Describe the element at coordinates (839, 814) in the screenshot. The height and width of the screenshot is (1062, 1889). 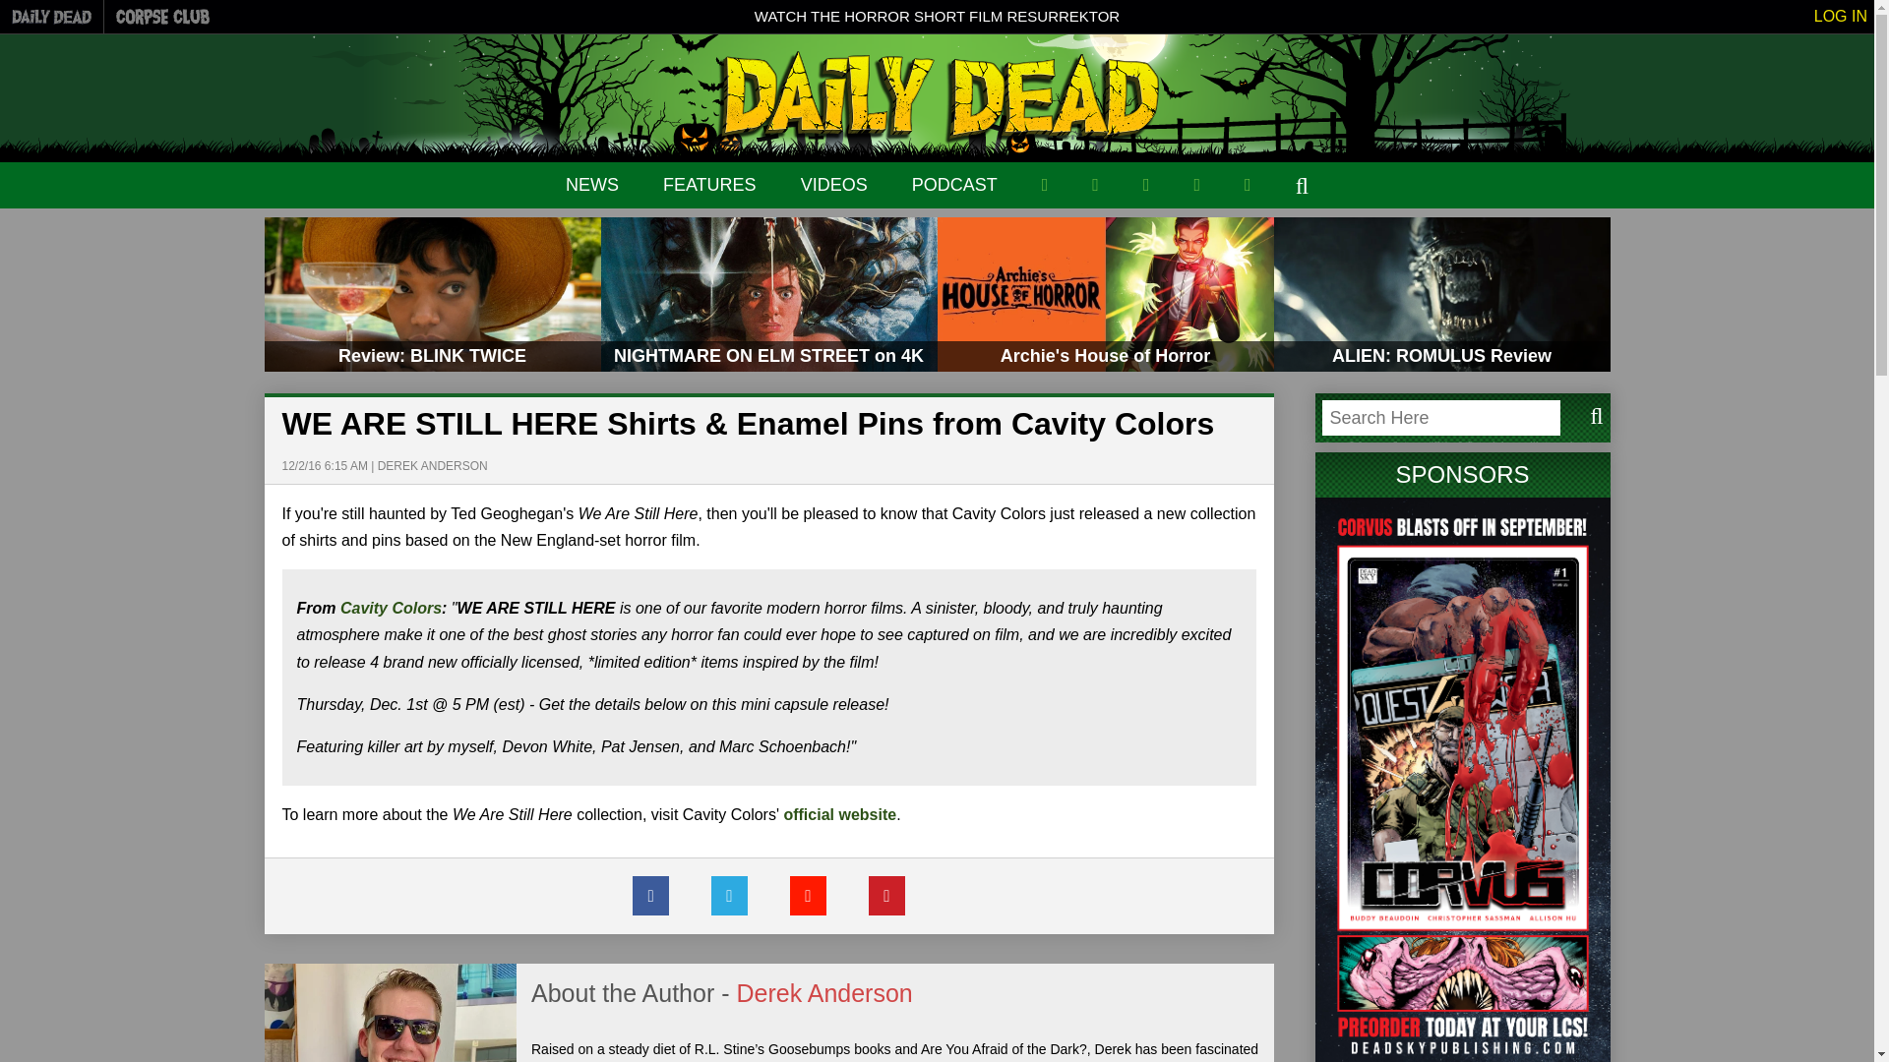
I see `official website` at that location.